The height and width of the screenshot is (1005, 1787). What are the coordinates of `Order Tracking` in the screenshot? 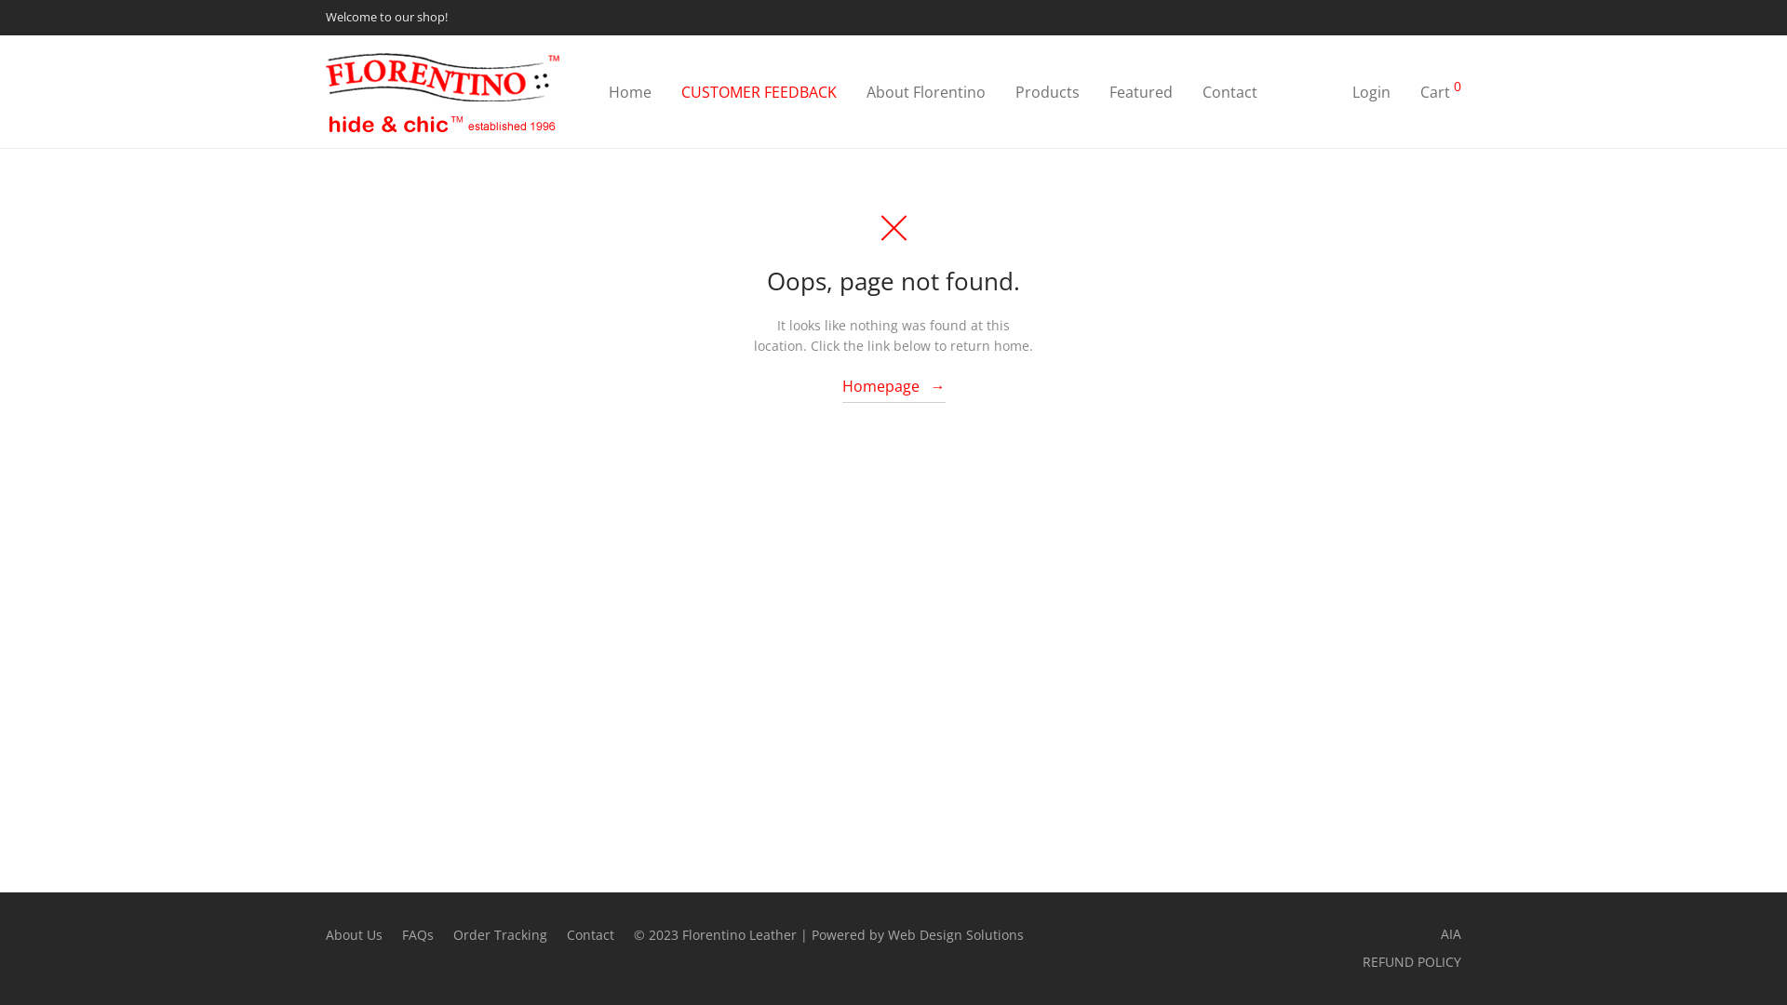 It's located at (510, 935).